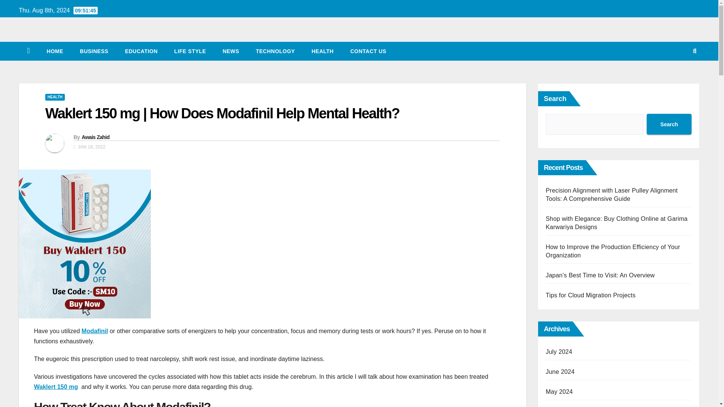  Describe the element at coordinates (94, 51) in the screenshot. I see `Business` at that location.